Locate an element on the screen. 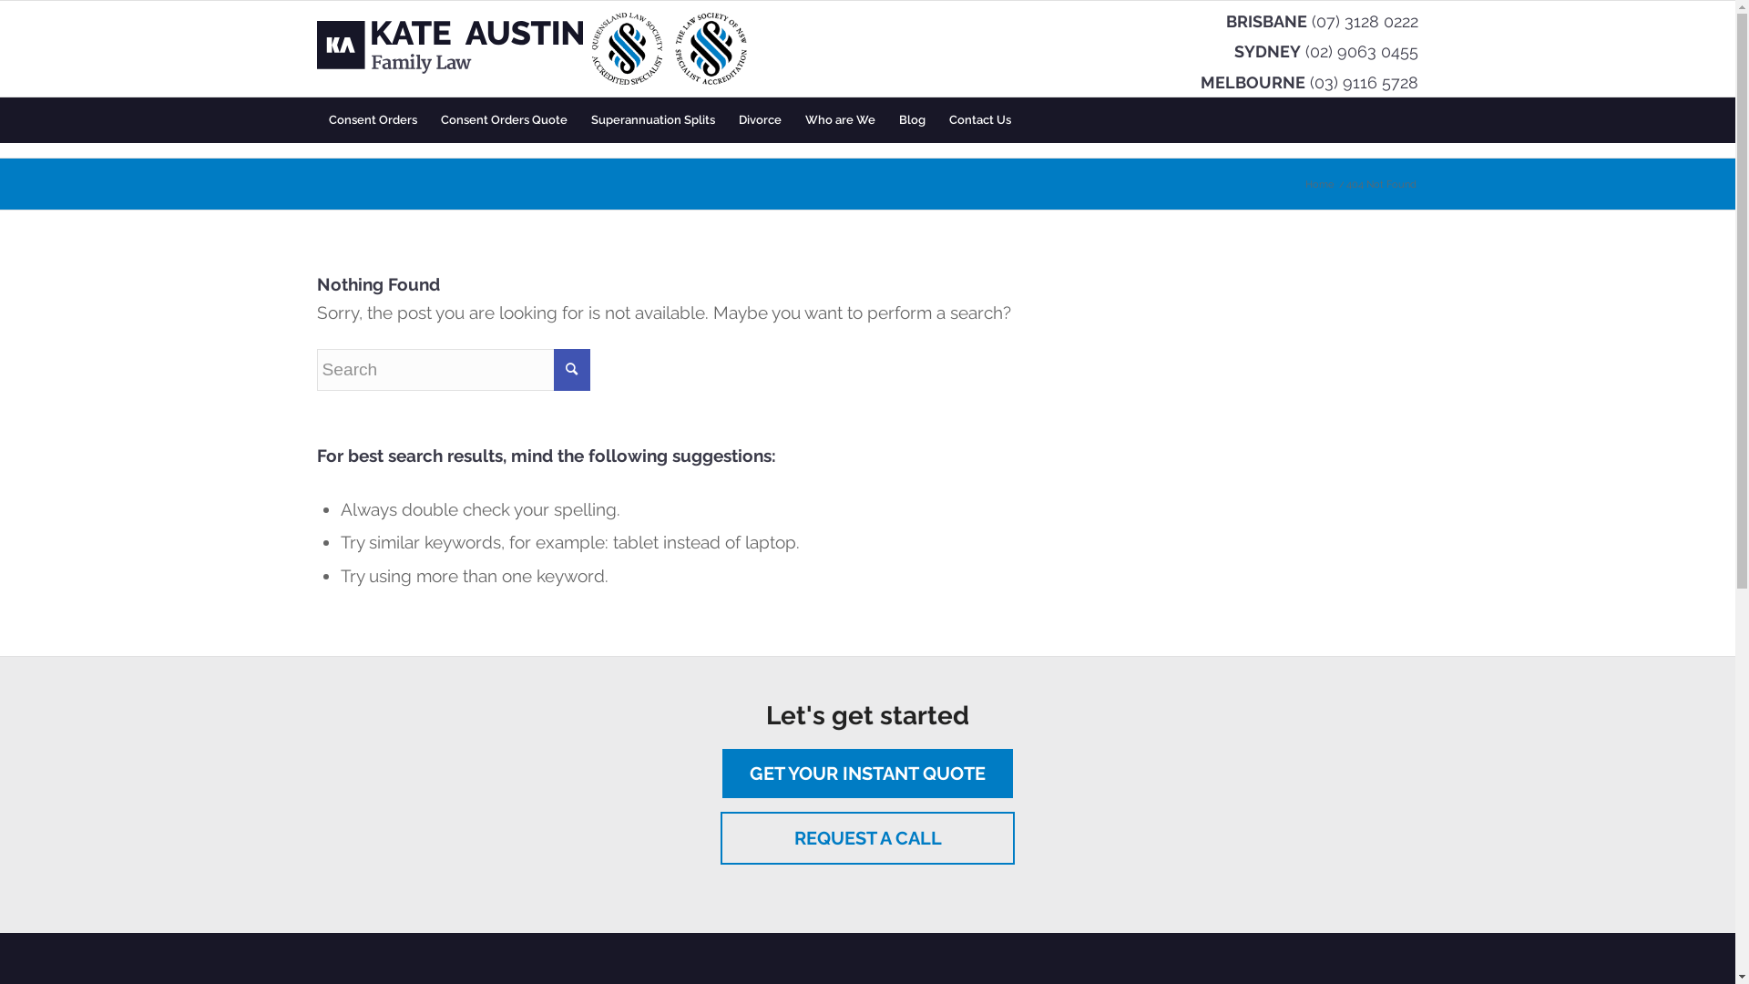 The image size is (1749, 984). Superannuation Splits is located at coordinates (653, 120).